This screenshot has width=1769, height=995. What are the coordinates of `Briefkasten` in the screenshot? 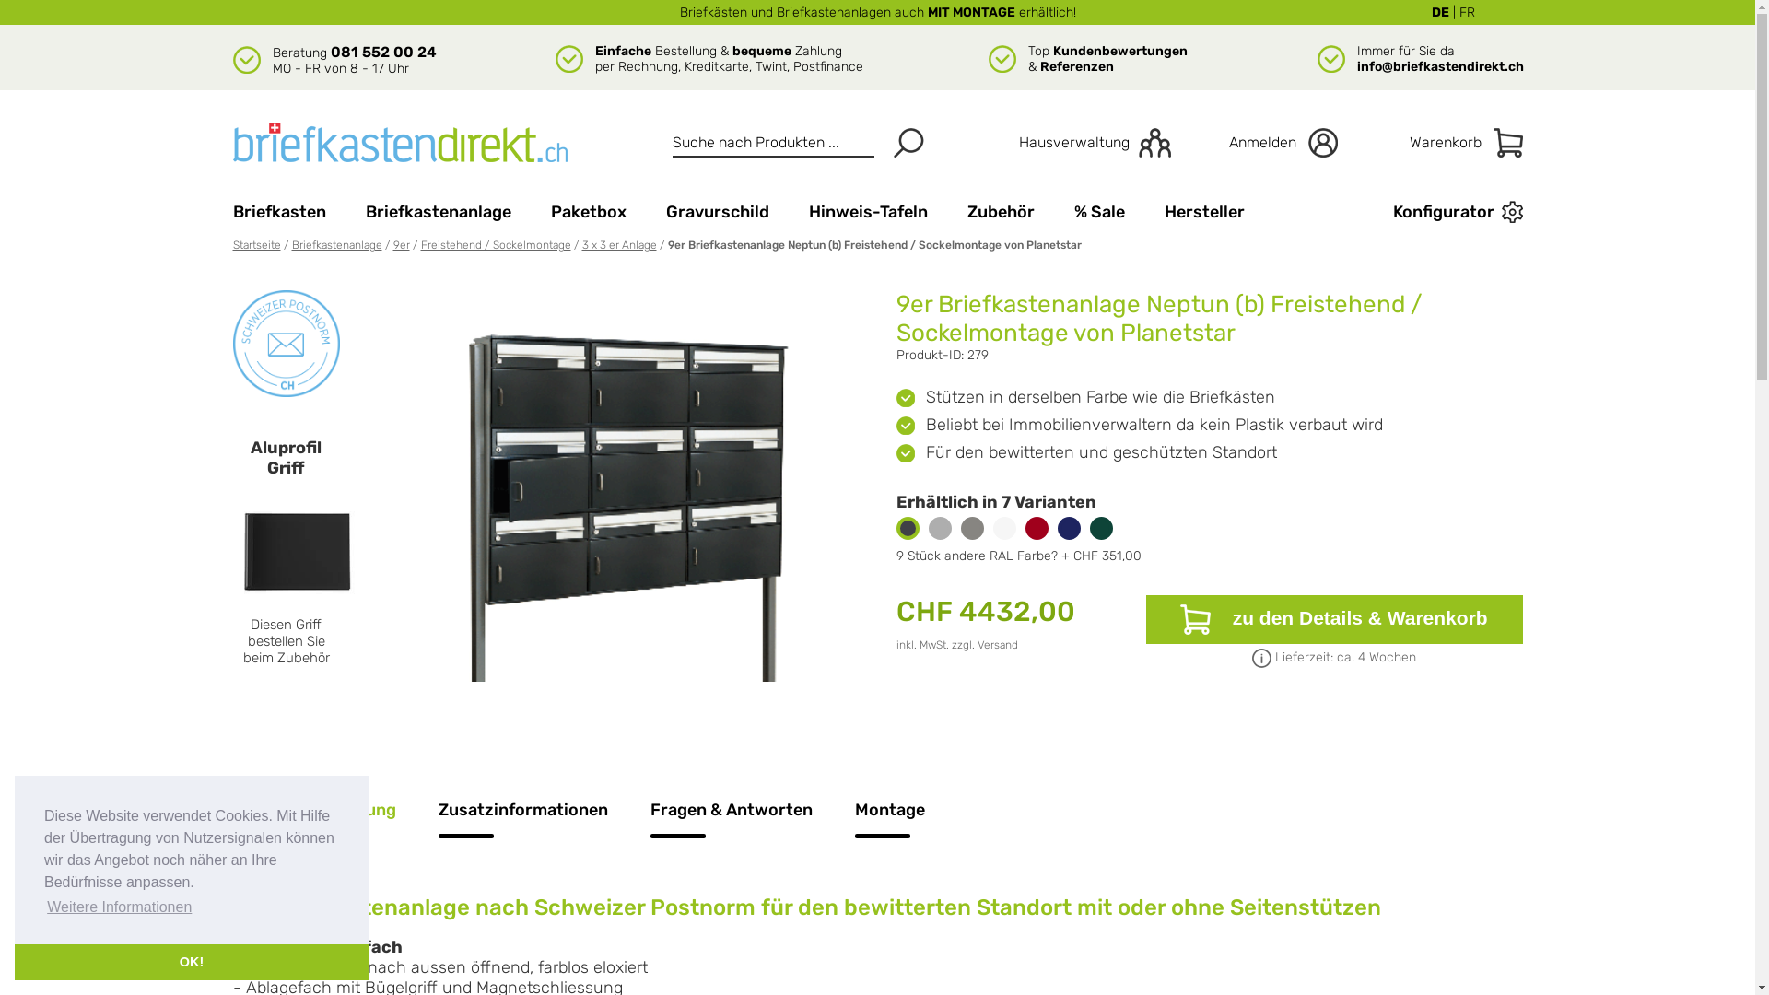 It's located at (278, 212).